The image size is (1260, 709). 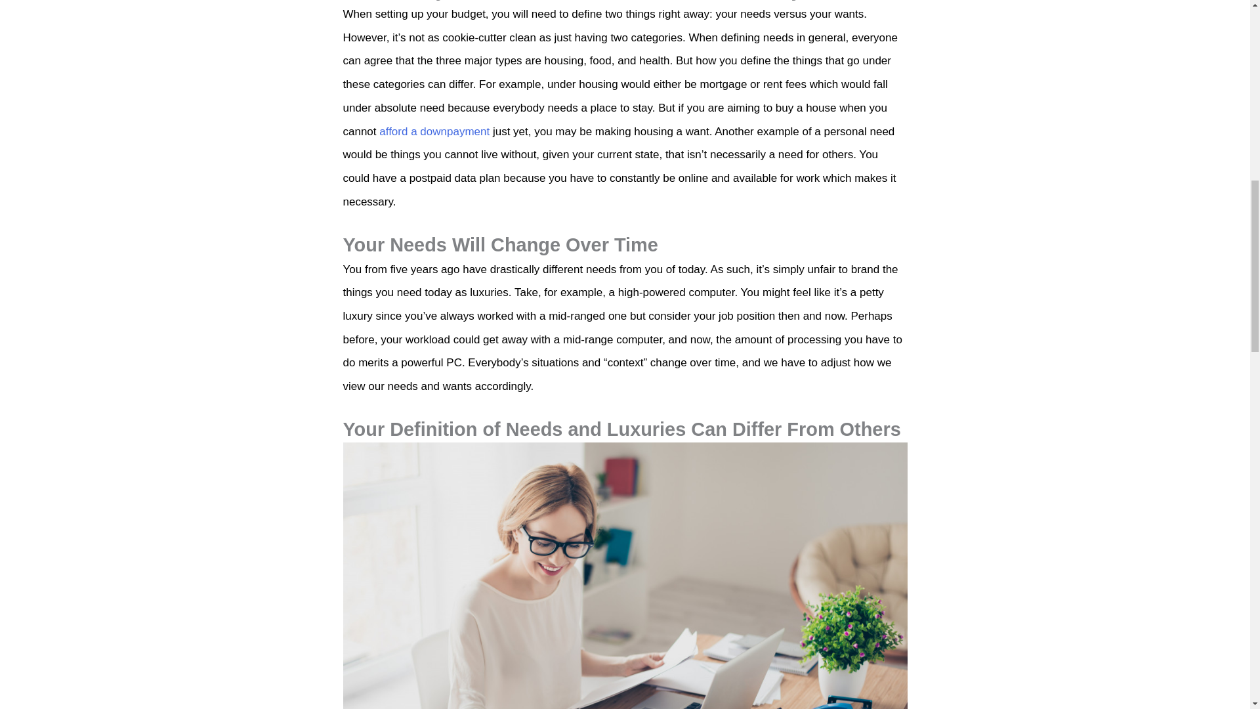 What do you see at coordinates (434, 131) in the screenshot?
I see `afford a downpayment` at bounding box center [434, 131].